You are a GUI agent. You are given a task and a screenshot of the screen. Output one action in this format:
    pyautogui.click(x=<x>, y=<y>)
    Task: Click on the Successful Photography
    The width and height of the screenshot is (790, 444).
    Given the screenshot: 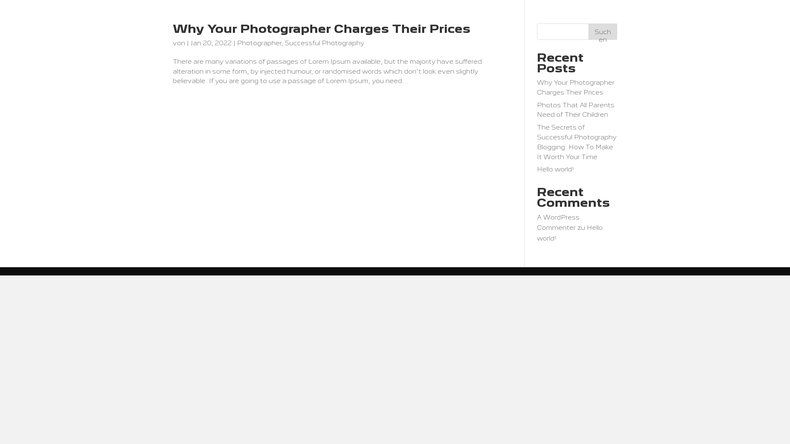 What is the action you would take?
    pyautogui.click(x=324, y=43)
    